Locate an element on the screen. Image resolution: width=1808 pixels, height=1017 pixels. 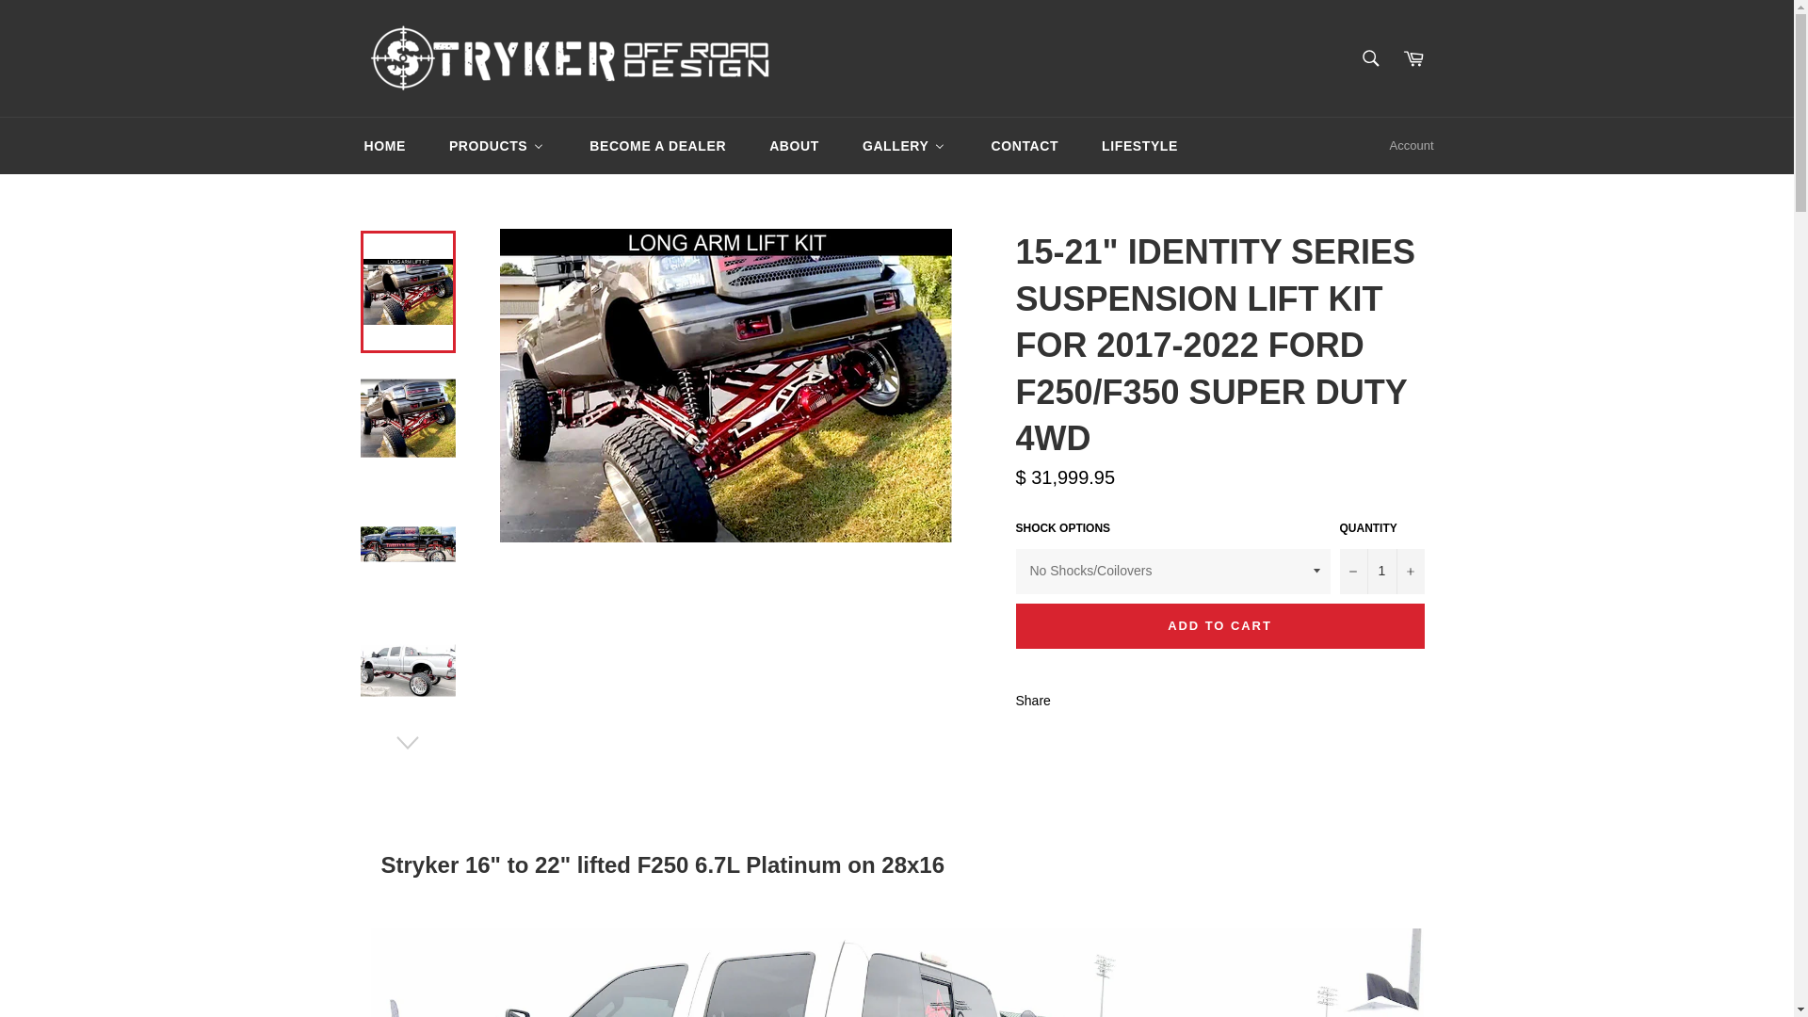
ABOUT is located at coordinates (793, 145).